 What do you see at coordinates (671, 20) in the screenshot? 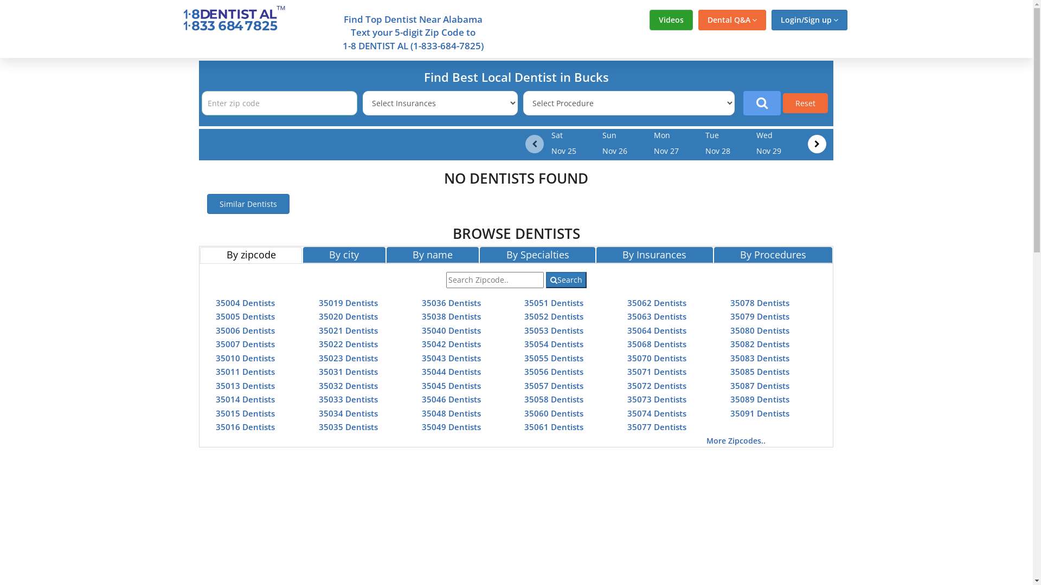
I see `Videos` at bounding box center [671, 20].